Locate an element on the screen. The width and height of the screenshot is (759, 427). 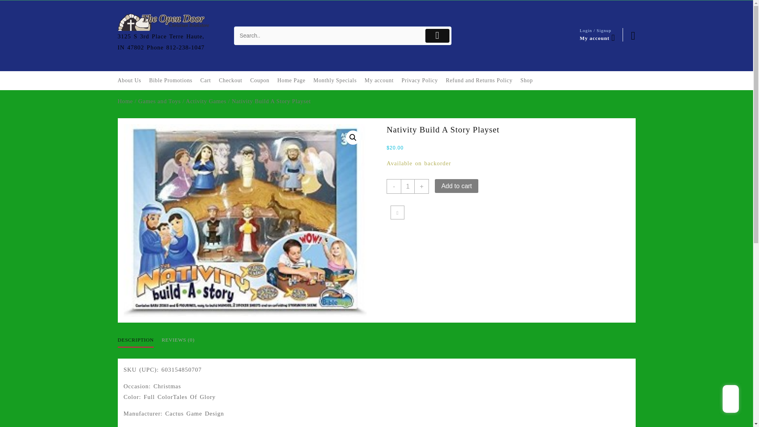
1 is located at coordinates (407, 186).